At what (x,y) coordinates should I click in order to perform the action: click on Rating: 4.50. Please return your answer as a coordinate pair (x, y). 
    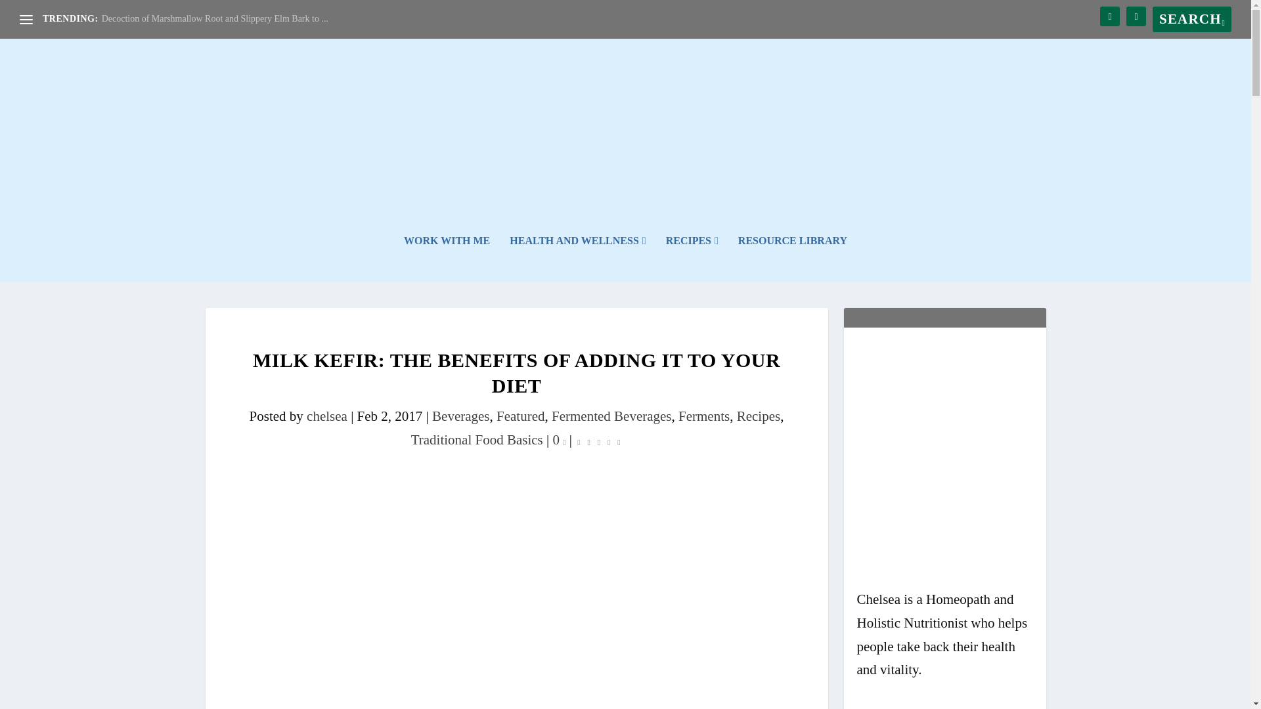
    Looking at the image, I should click on (598, 441).